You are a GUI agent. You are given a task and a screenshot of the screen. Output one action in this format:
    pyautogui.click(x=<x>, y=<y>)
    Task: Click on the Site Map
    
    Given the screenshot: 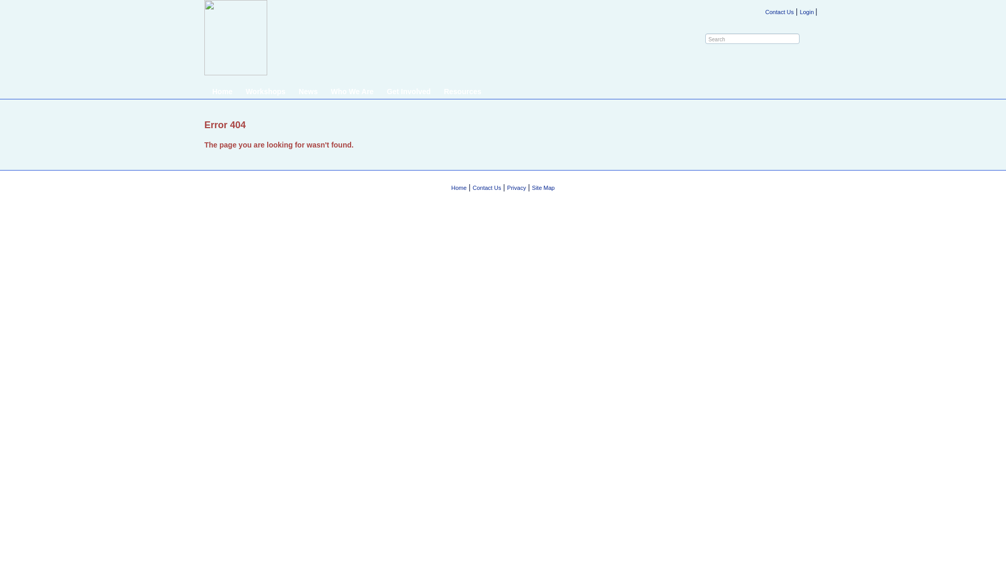 What is the action you would take?
    pyautogui.click(x=543, y=188)
    